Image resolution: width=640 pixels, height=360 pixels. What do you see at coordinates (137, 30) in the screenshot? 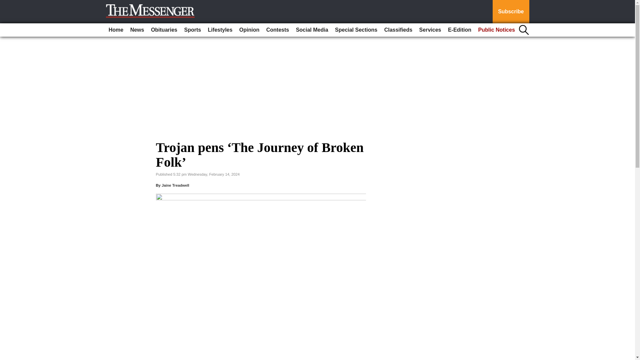
I see `News` at bounding box center [137, 30].